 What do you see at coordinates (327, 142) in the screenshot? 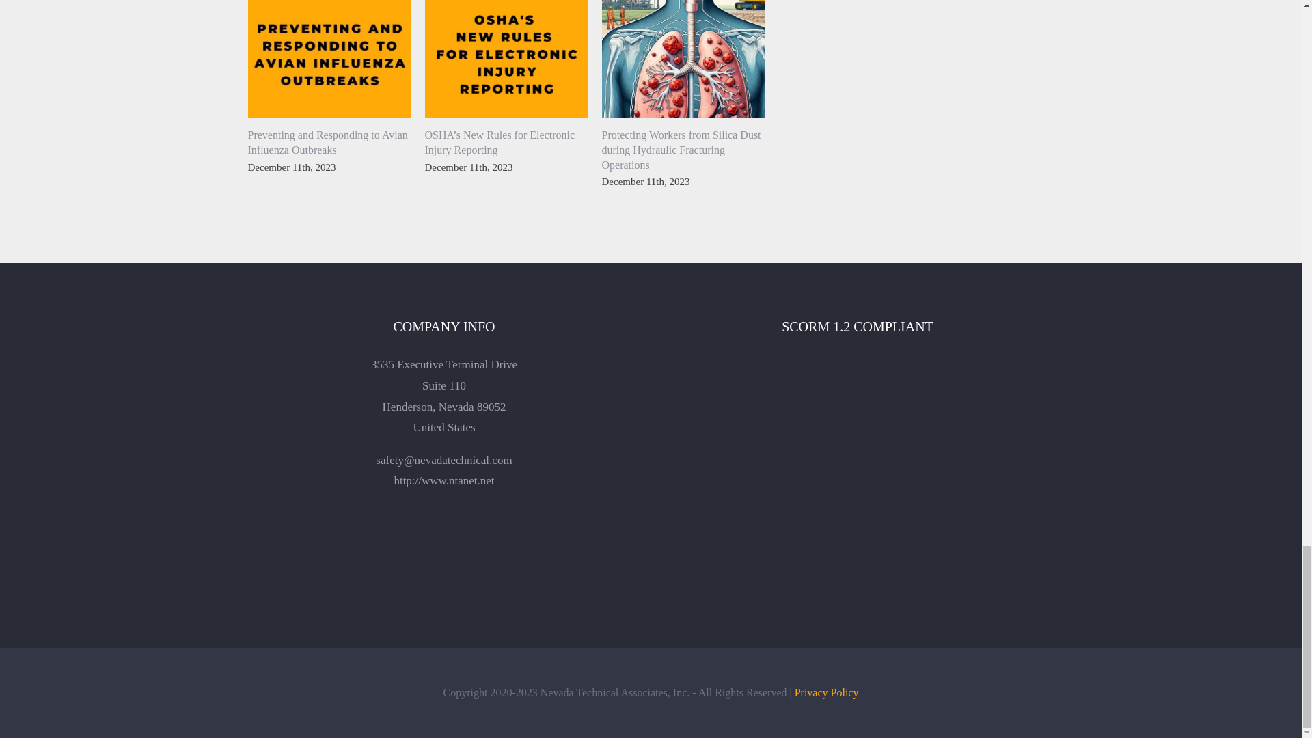
I see `Preventing and Responding to Avian Influenza Outbreaks` at bounding box center [327, 142].